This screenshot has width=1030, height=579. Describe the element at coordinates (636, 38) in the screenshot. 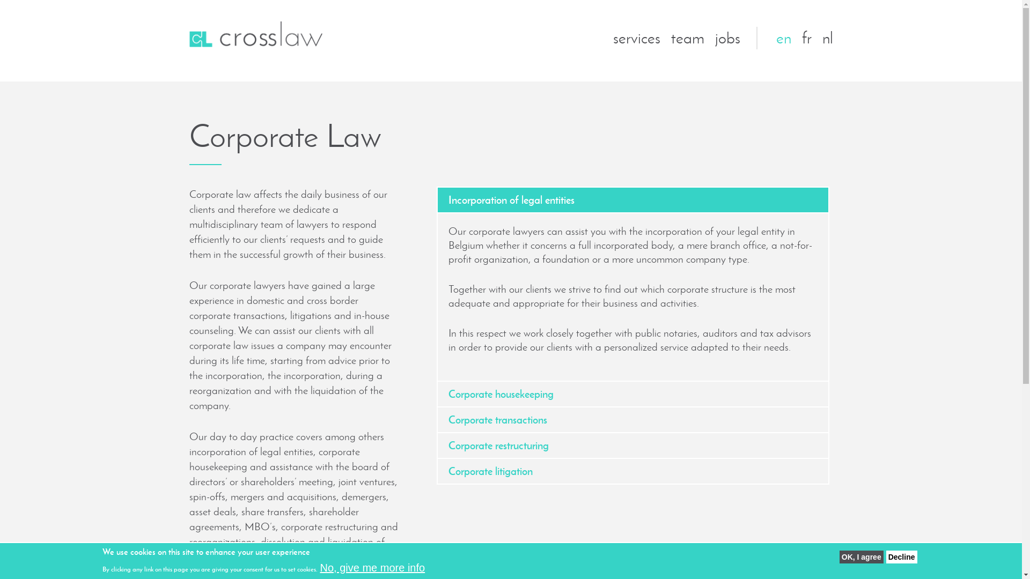

I see `services` at that location.